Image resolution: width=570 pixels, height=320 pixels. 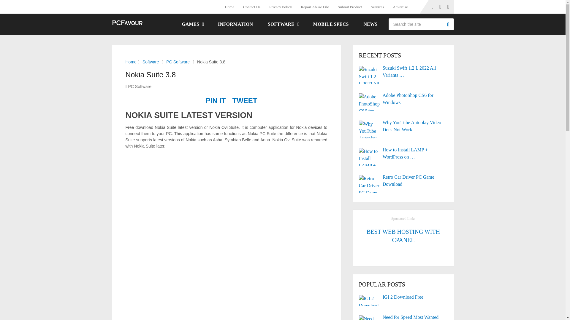 I want to click on Software, so click(x=151, y=62).